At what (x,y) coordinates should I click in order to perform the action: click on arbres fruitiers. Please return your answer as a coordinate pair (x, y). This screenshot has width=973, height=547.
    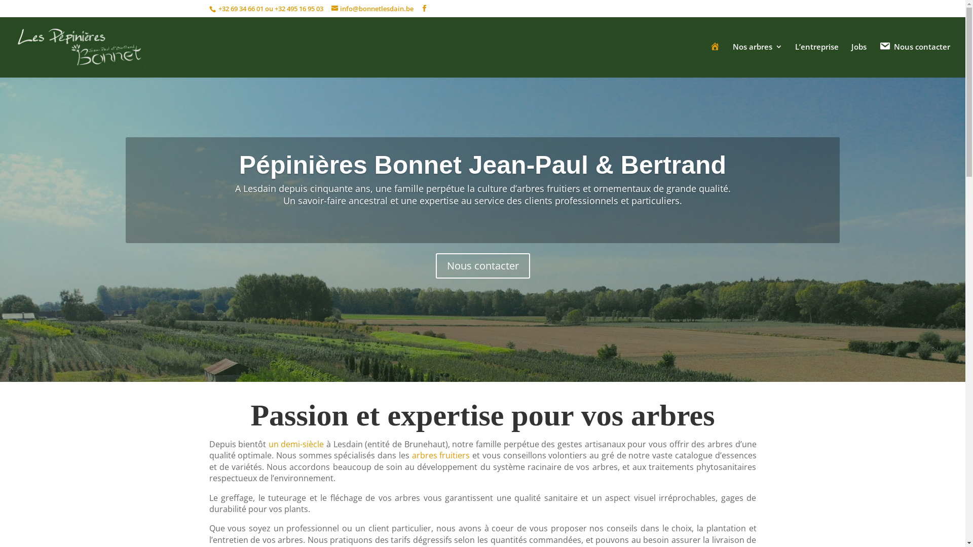
    Looking at the image, I should click on (441, 455).